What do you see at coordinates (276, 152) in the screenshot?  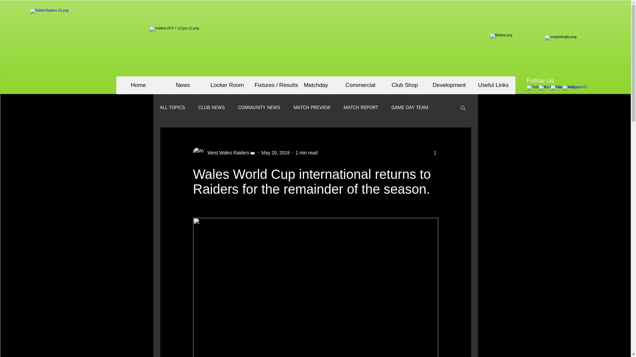 I see `May 20, 2019` at bounding box center [276, 152].